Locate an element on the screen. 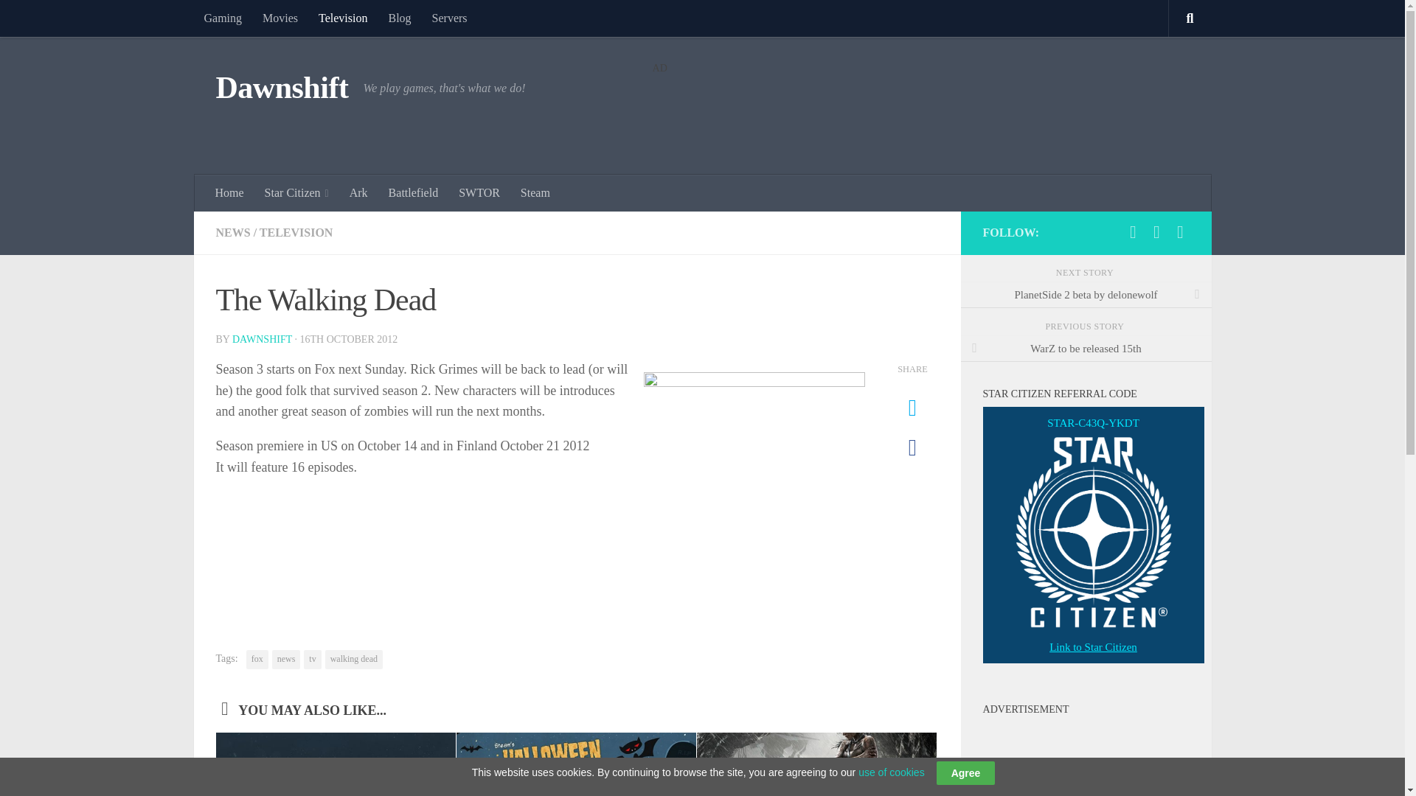 This screenshot has width=1416, height=796. TELEVISION is located at coordinates (296, 232).